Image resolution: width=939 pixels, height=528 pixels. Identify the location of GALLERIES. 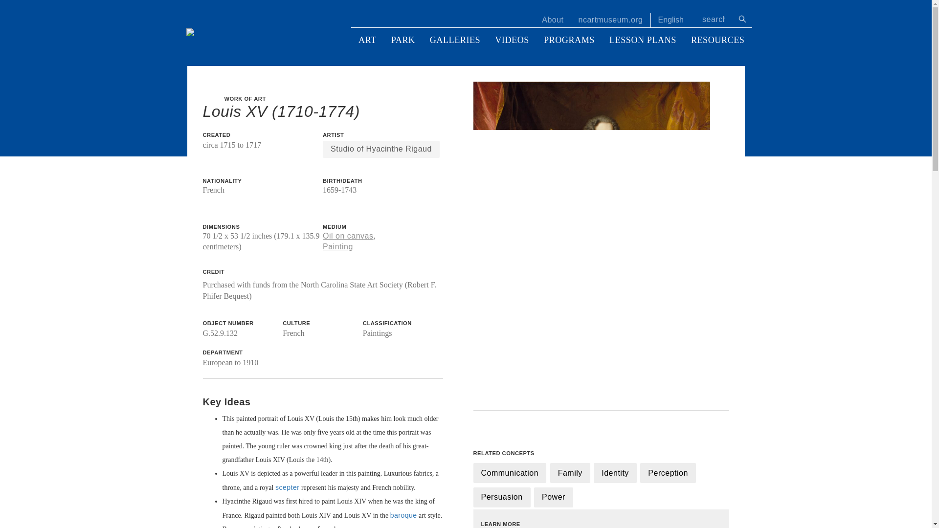
(455, 40).